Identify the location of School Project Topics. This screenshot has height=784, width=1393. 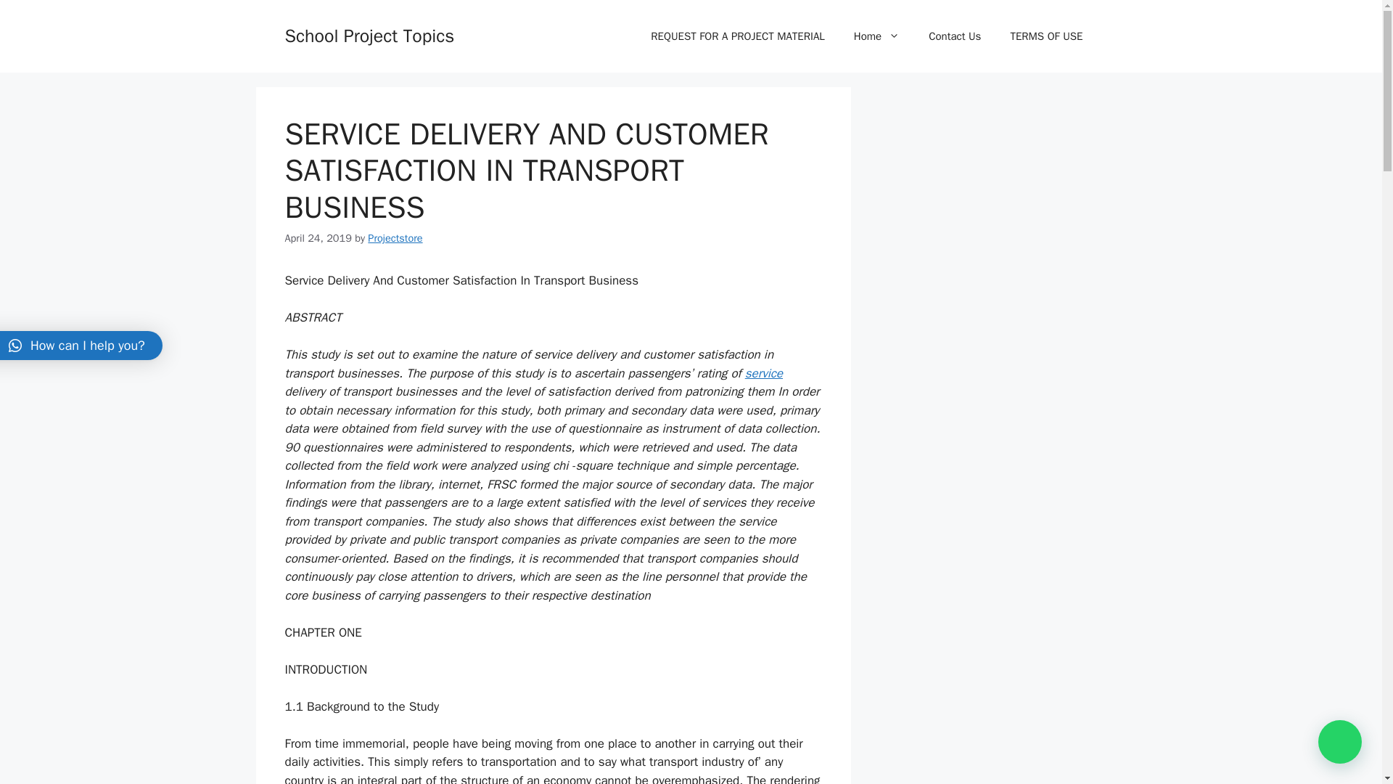
(369, 35).